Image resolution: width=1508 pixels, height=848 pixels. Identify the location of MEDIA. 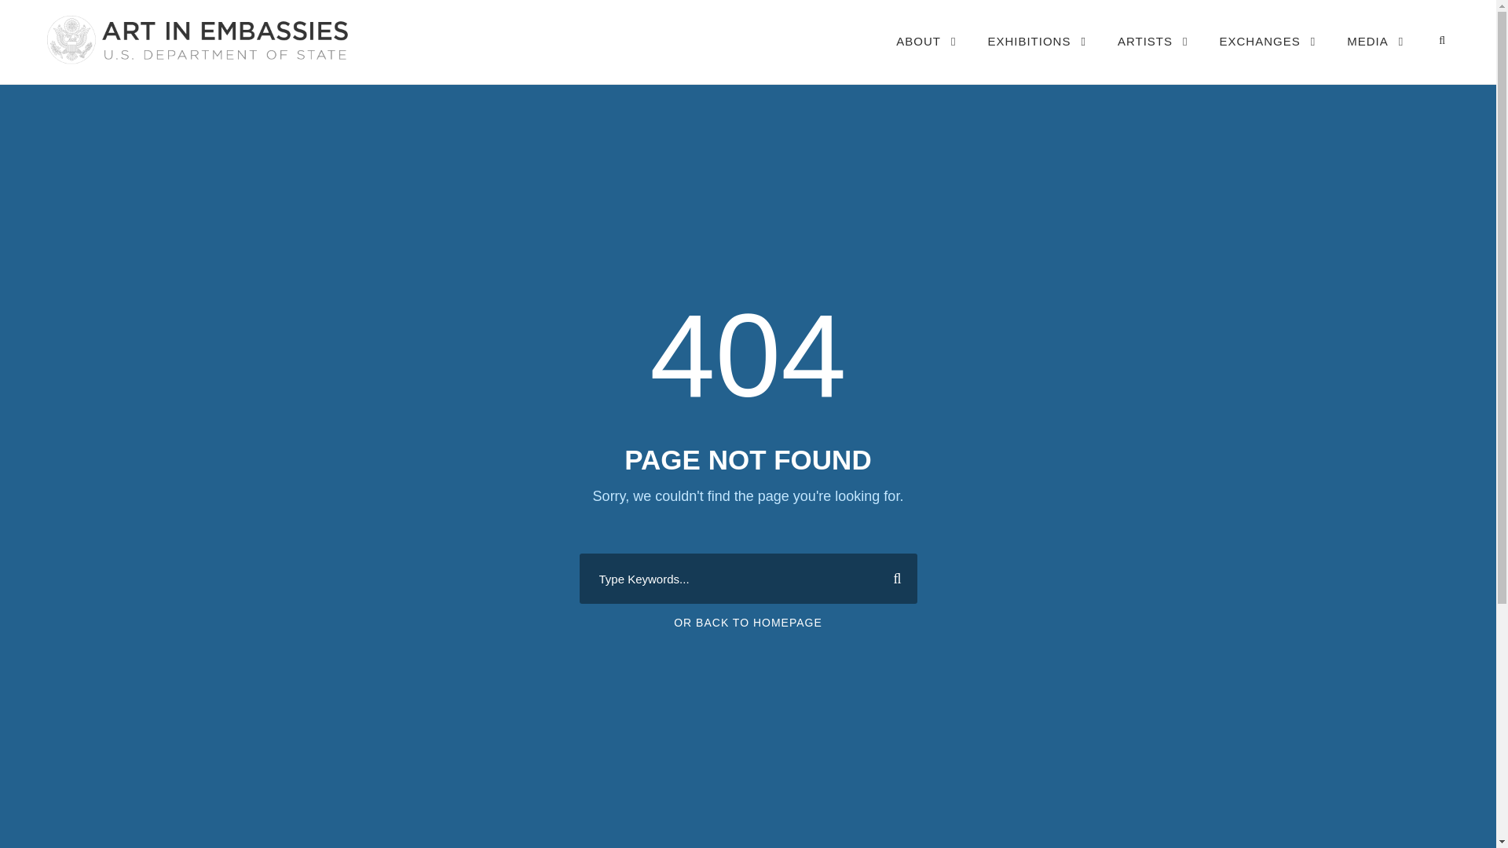
(1374, 57).